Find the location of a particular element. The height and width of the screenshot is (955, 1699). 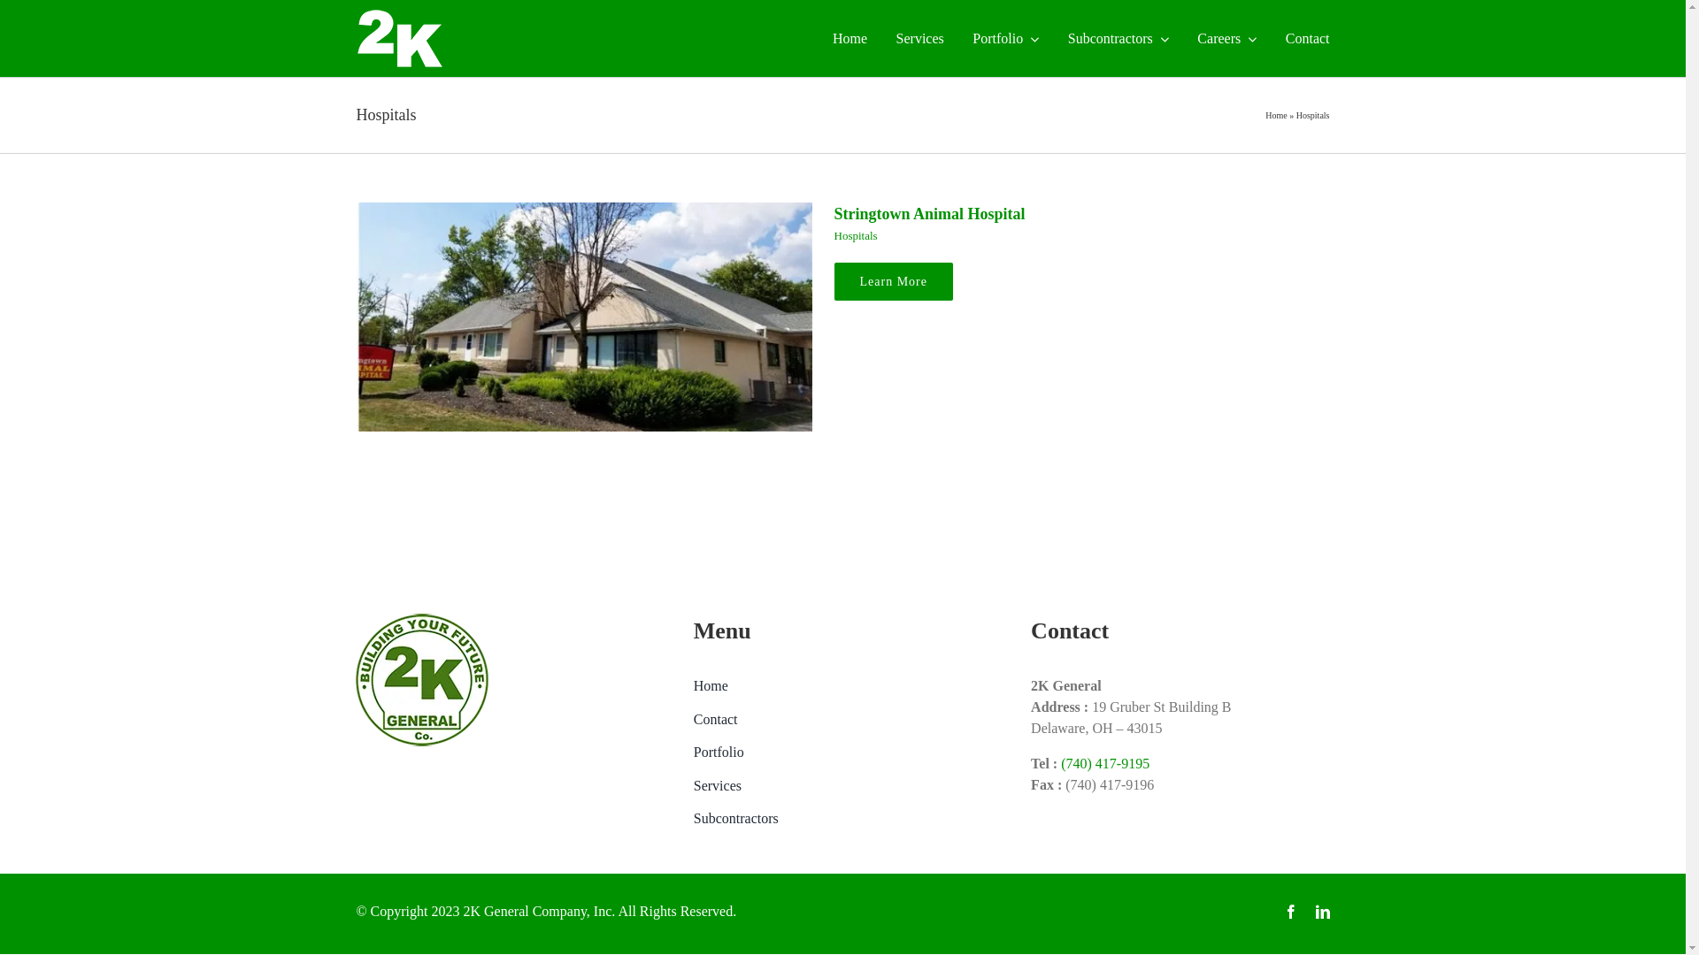

Facebook is located at coordinates (1291, 912).